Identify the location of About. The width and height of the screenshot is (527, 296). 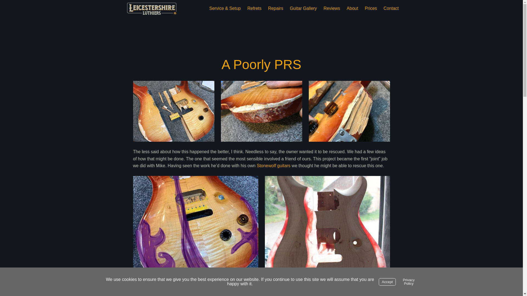
(352, 8).